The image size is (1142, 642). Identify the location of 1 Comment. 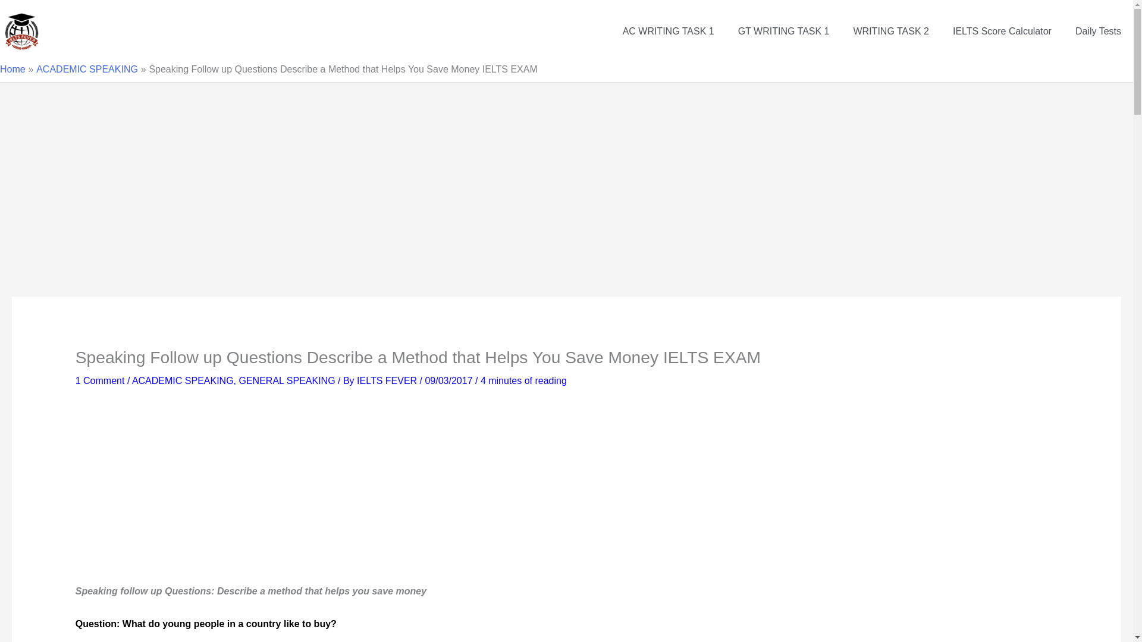
(100, 380).